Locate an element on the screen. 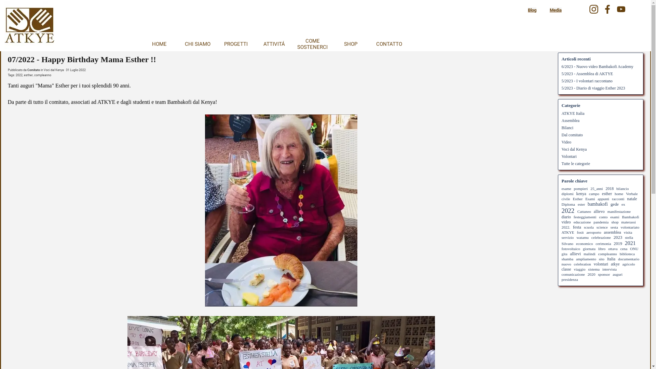 This screenshot has width=656, height=369. atkye is located at coordinates (615, 264).